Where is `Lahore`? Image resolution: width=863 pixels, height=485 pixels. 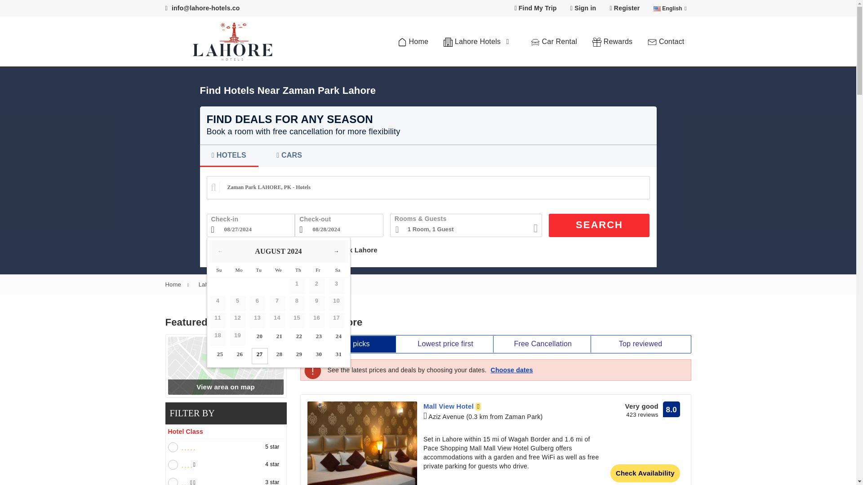
Lahore is located at coordinates (216, 285).